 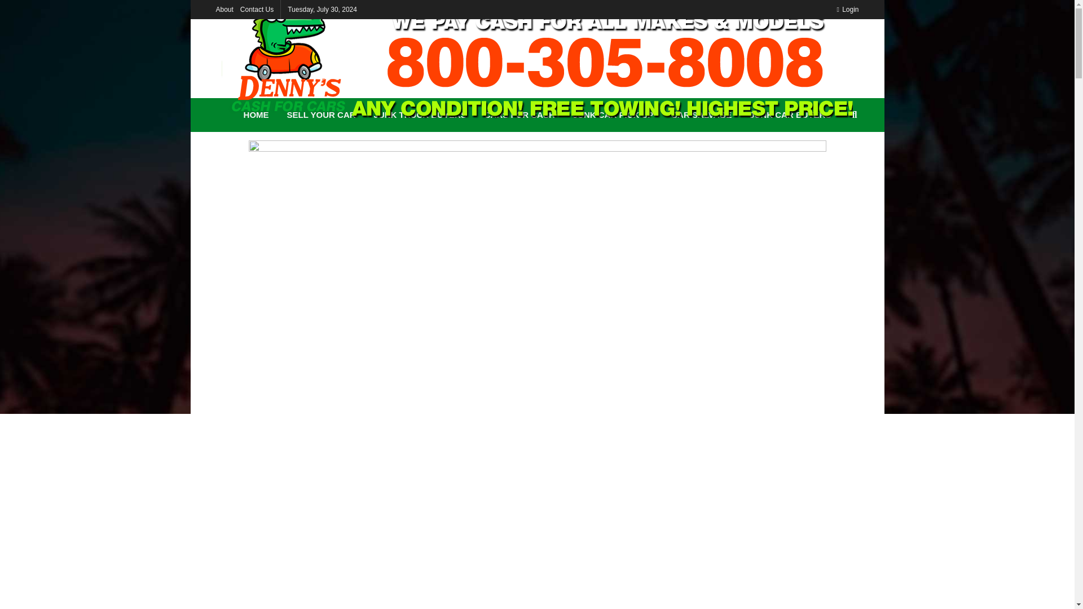 What do you see at coordinates (847, 9) in the screenshot?
I see `Login` at bounding box center [847, 9].